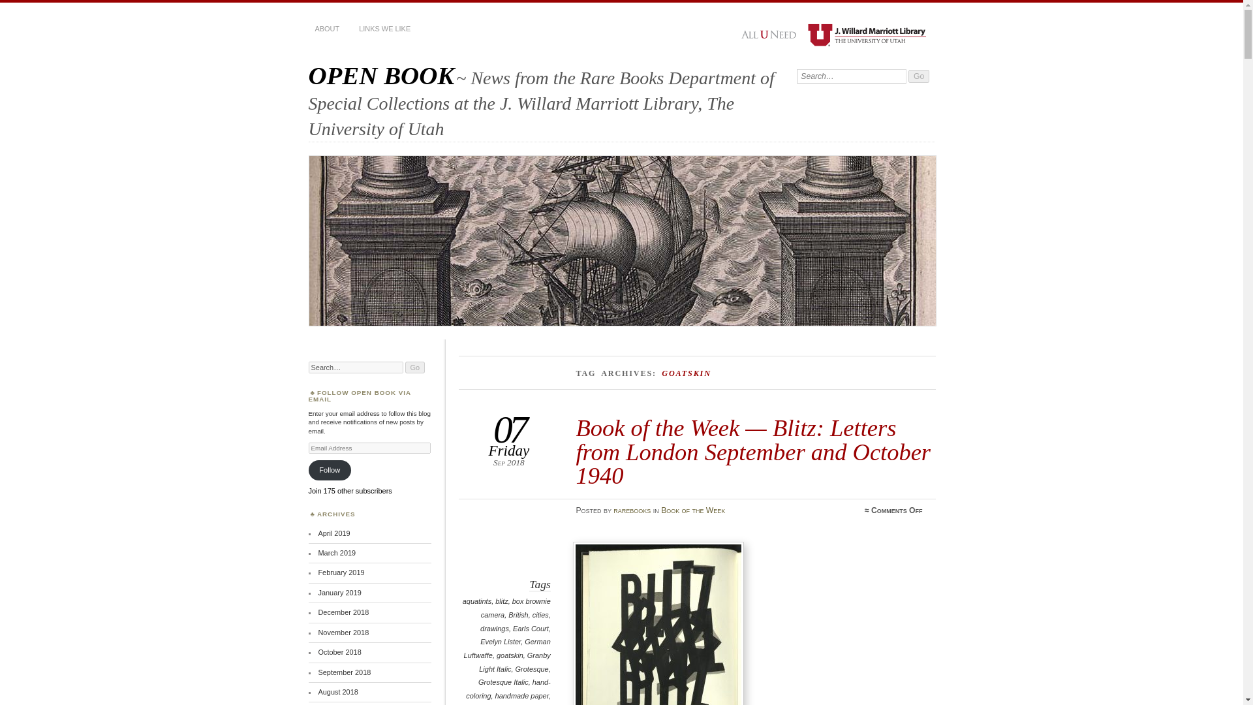 The image size is (1253, 705). What do you see at coordinates (381, 75) in the screenshot?
I see `OPEN BOOK` at bounding box center [381, 75].